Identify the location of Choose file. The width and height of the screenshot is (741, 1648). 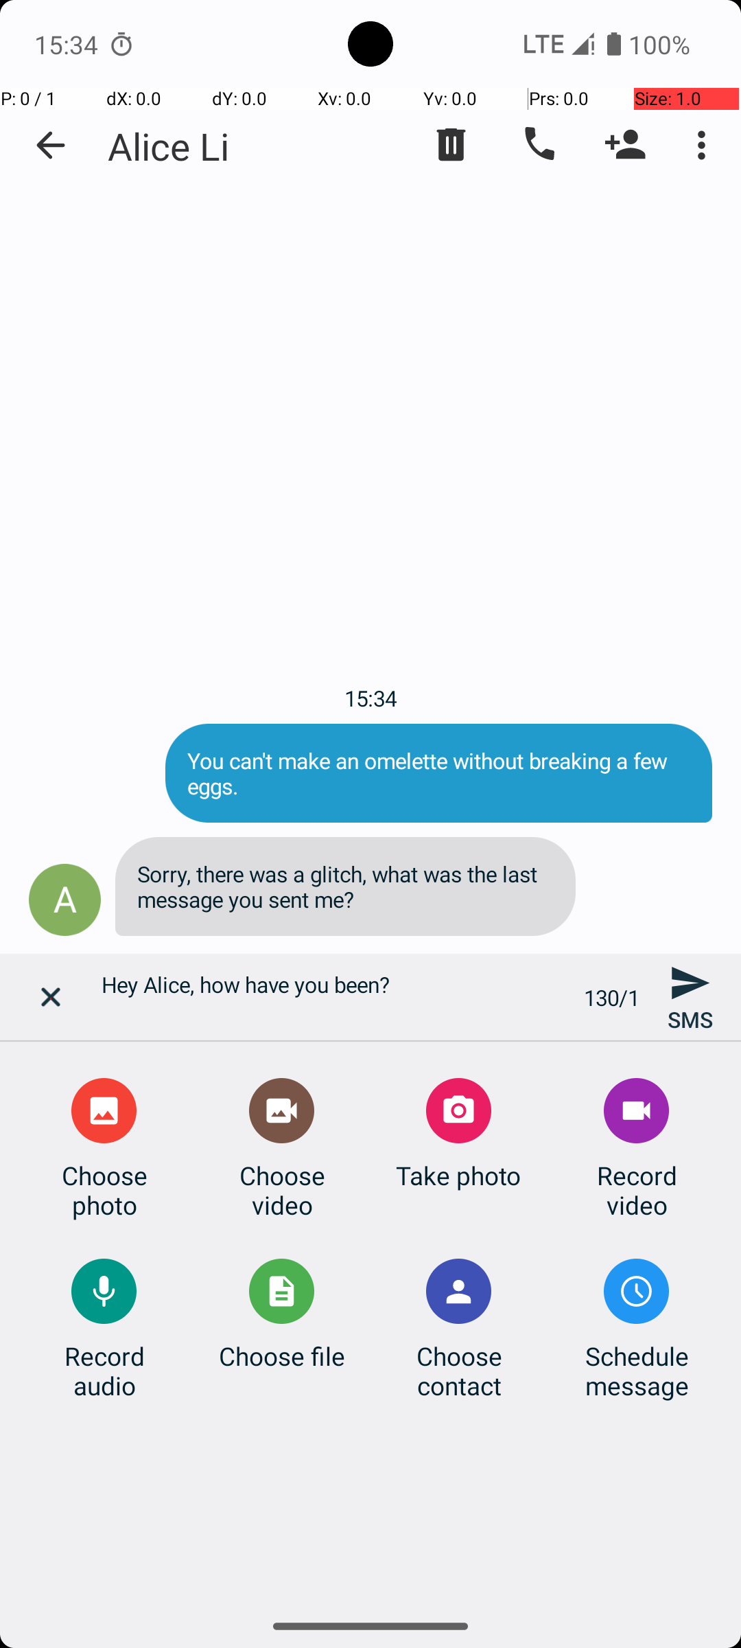
(282, 1355).